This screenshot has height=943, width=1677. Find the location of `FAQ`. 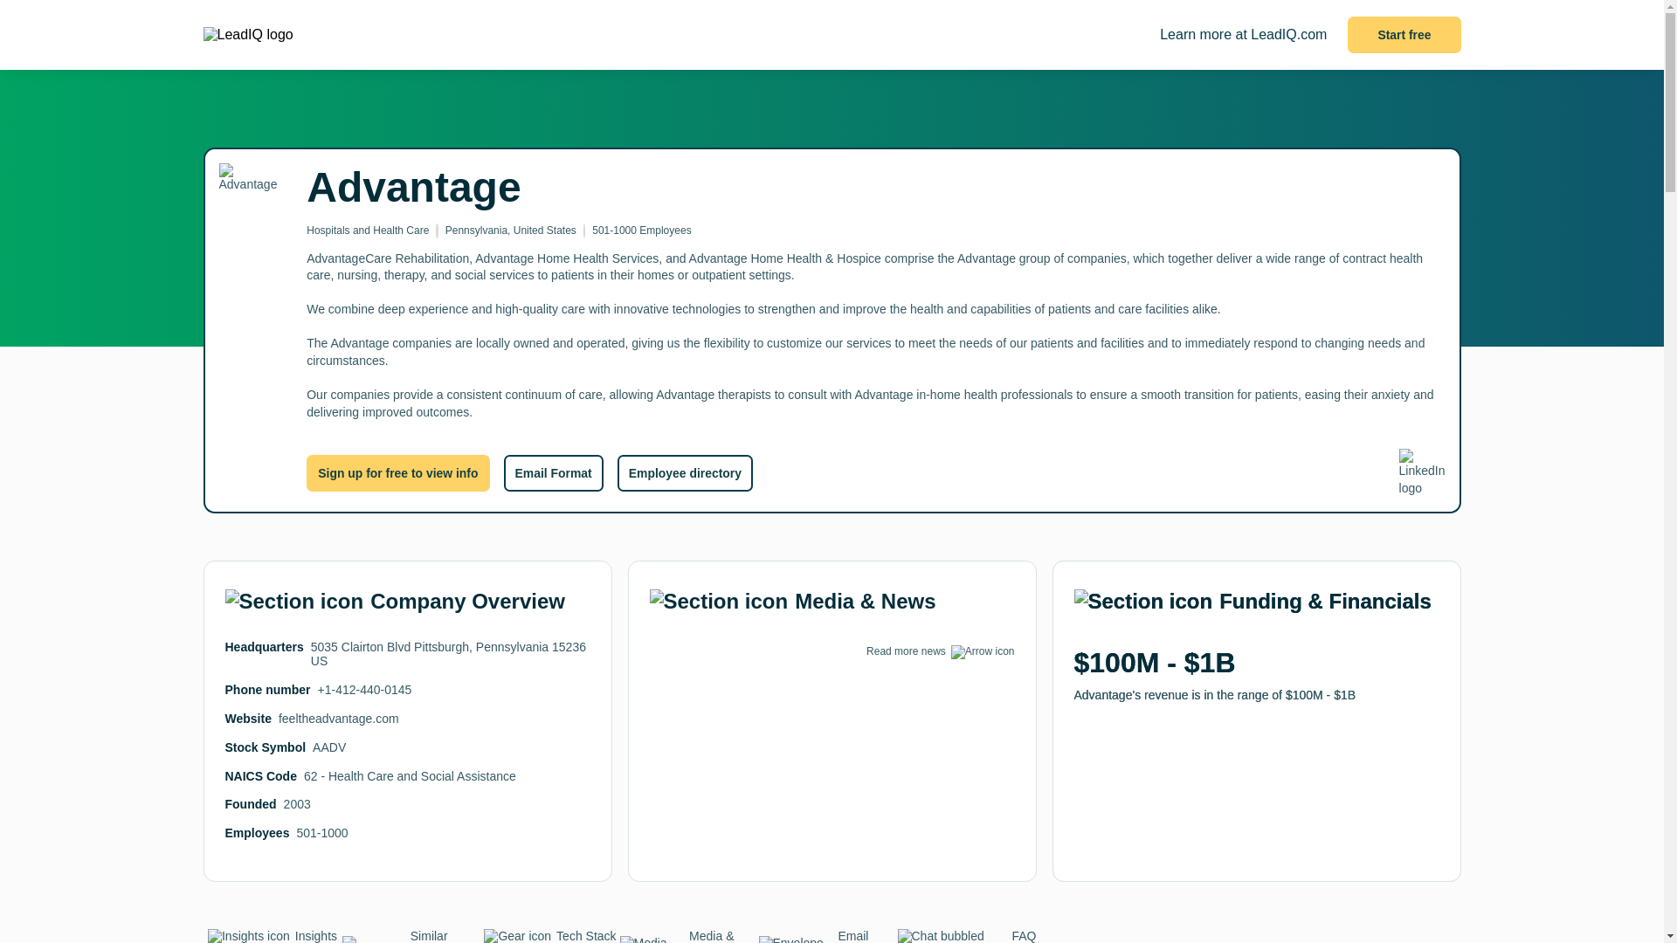

FAQ is located at coordinates (966, 936).